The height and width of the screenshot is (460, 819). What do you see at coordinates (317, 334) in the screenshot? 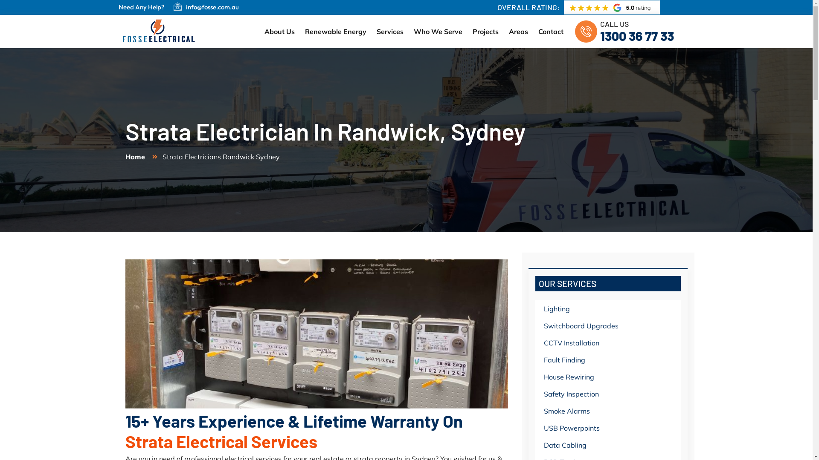
I see `Strata Electricians Randwick Sydney 1` at bounding box center [317, 334].